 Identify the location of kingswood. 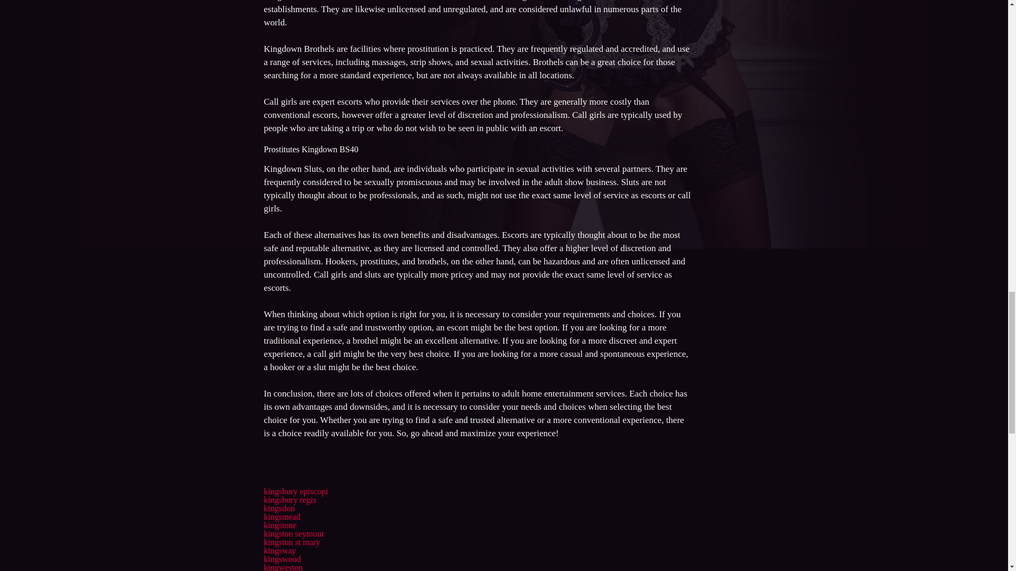
(282, 558).